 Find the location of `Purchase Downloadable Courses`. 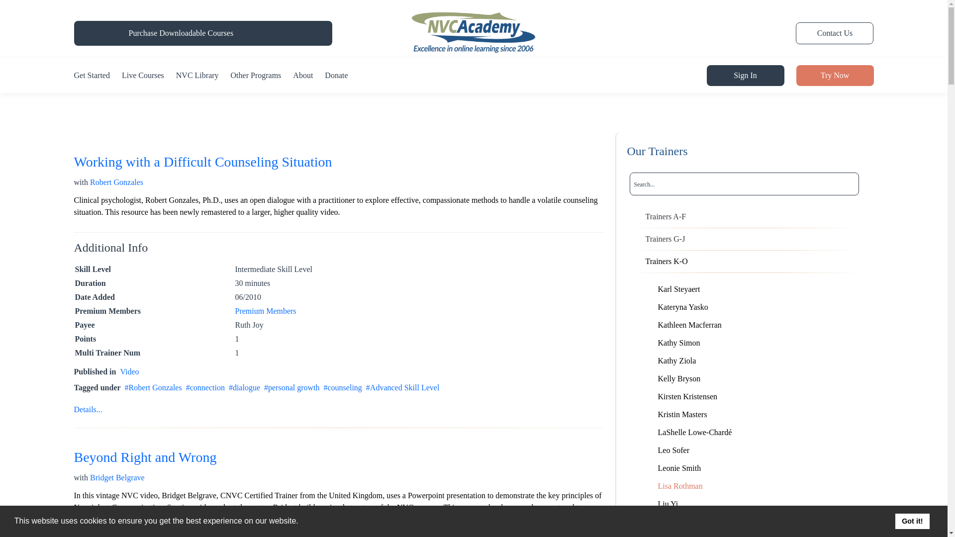

Purchase Downloadable Courses is located at coordinates (180, 33).